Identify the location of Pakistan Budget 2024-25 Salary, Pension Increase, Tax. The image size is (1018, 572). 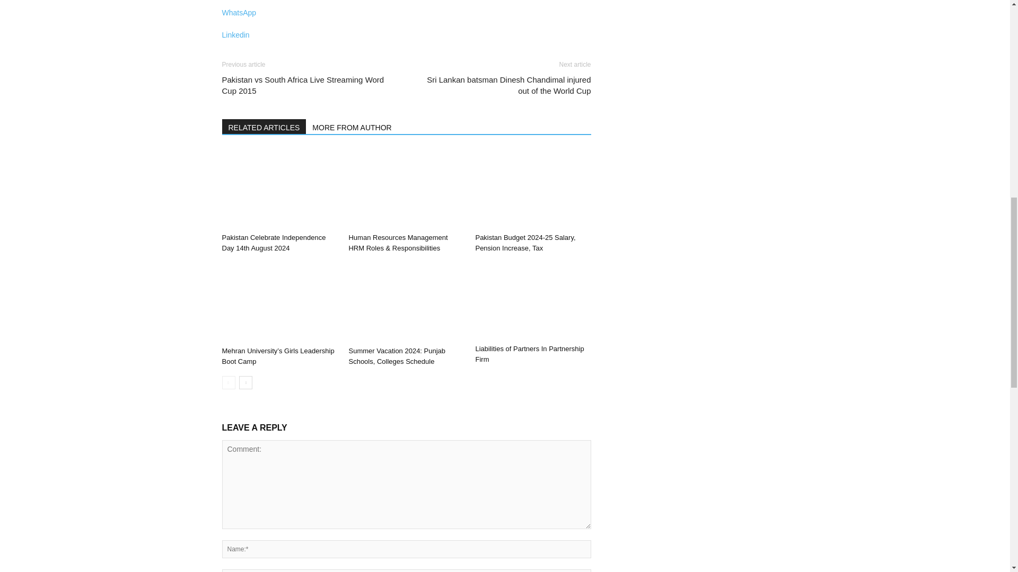
(525, 243).